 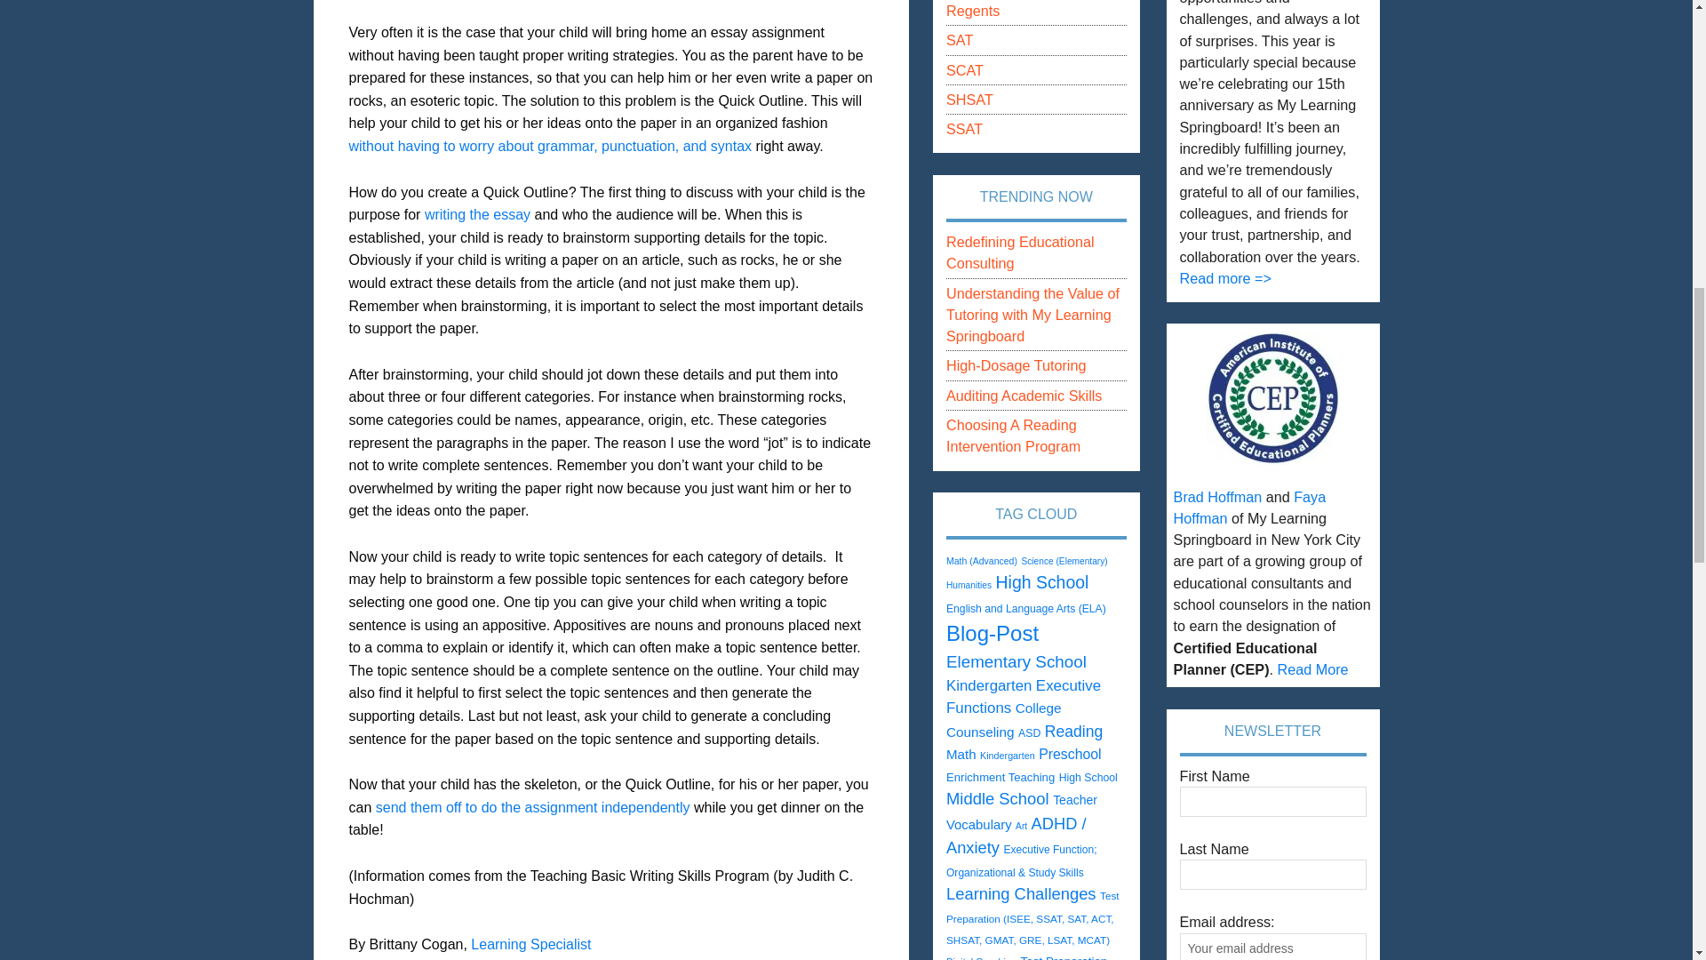 I want to click on 411 topics, so click(x=993, y=633).